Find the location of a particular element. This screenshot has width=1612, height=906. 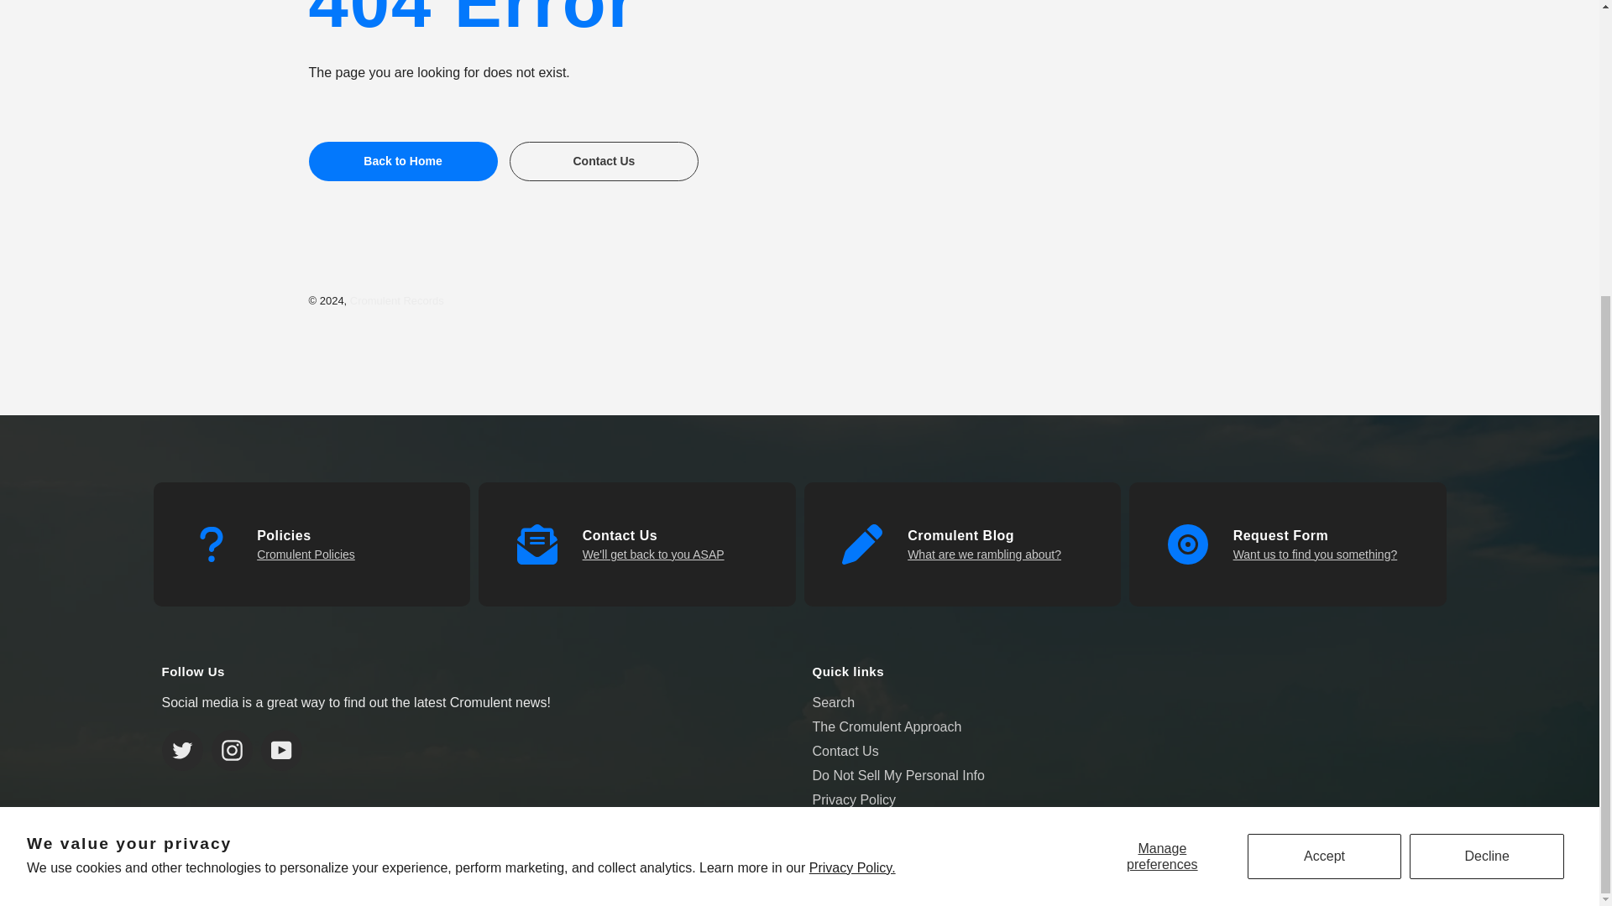

Cromulent Blog is located at coordinates (984, 554).